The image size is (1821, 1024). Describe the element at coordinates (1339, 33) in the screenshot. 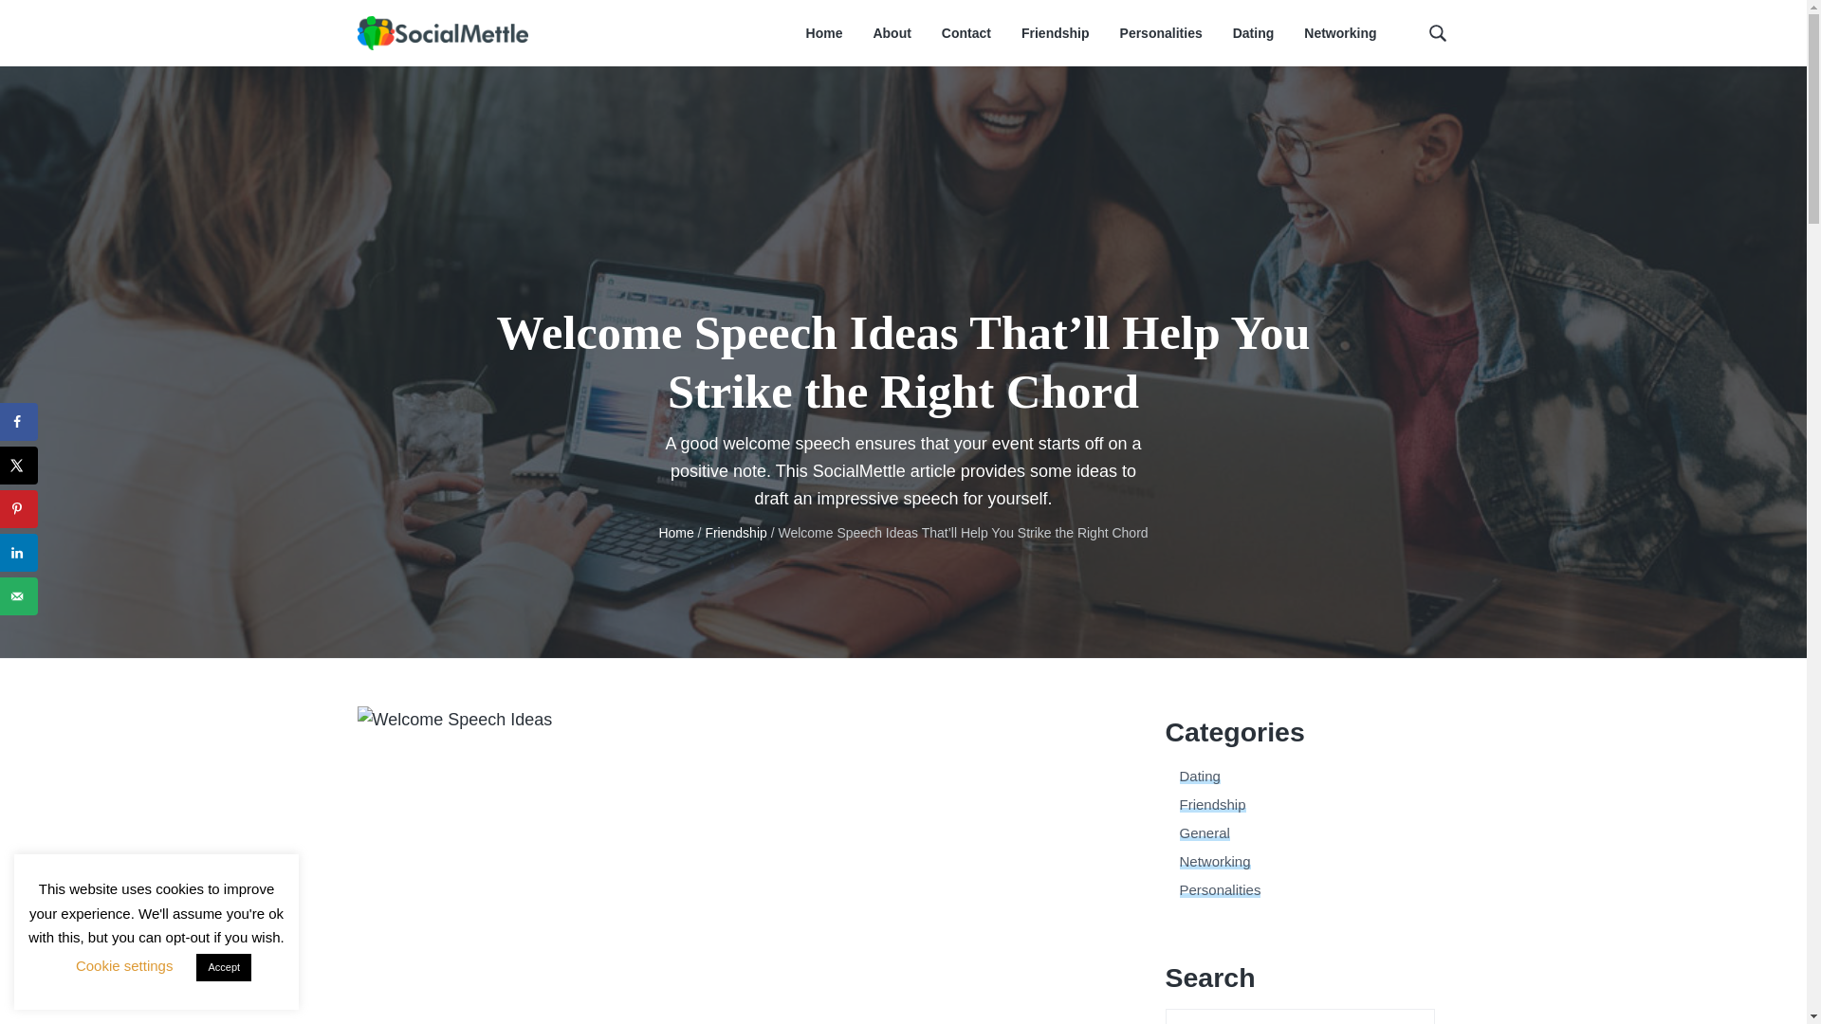

I see `Networking` at that location.